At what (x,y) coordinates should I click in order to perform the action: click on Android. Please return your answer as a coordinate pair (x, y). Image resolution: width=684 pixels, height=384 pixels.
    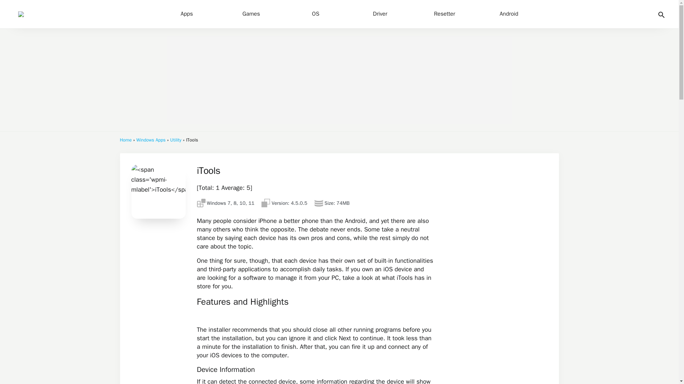
    Looking at the image, I should click on (509, 14).